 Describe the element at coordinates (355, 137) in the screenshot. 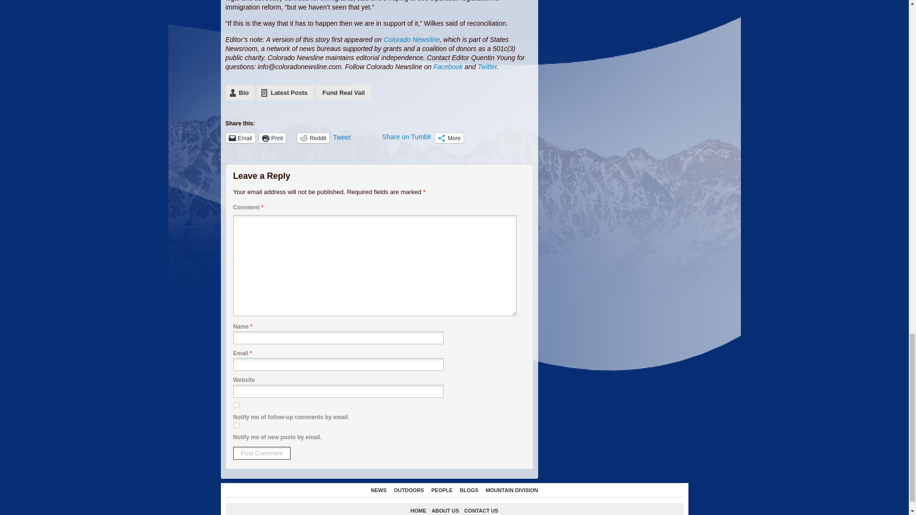

I see `Tweet` at that location.